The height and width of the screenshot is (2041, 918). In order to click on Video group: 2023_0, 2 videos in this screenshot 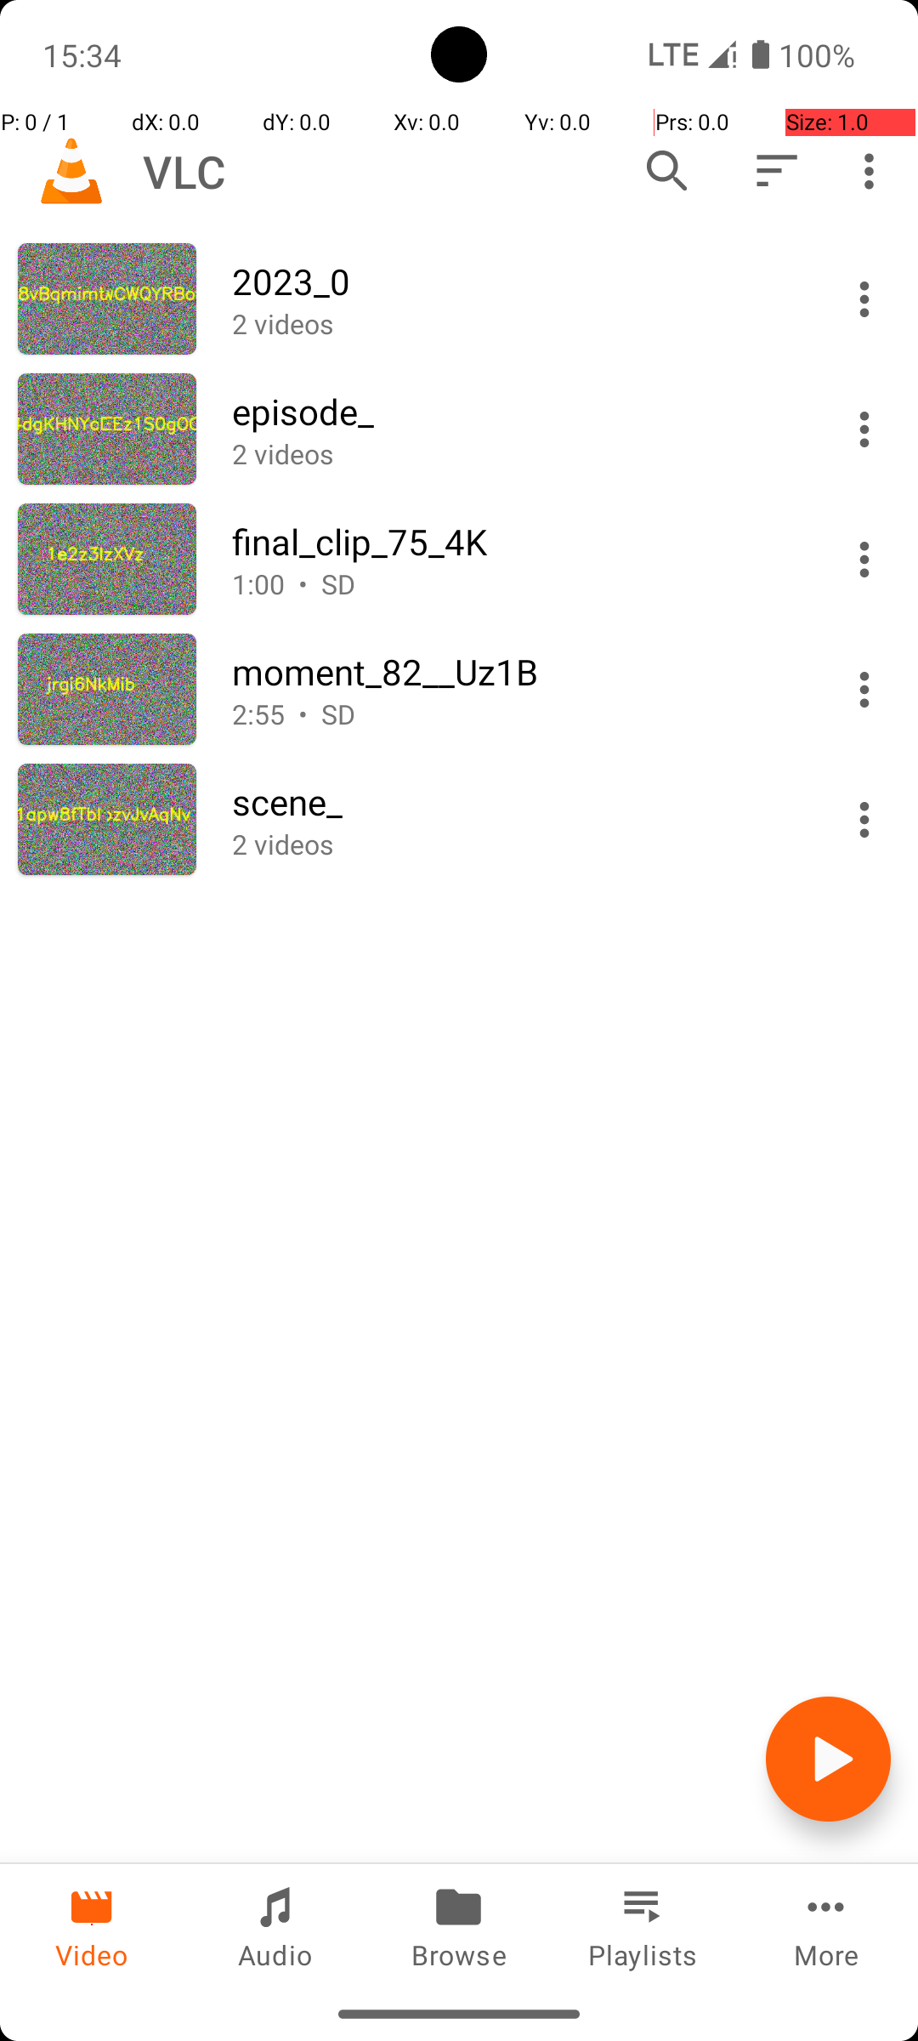, I will do `click(459, 299)`.